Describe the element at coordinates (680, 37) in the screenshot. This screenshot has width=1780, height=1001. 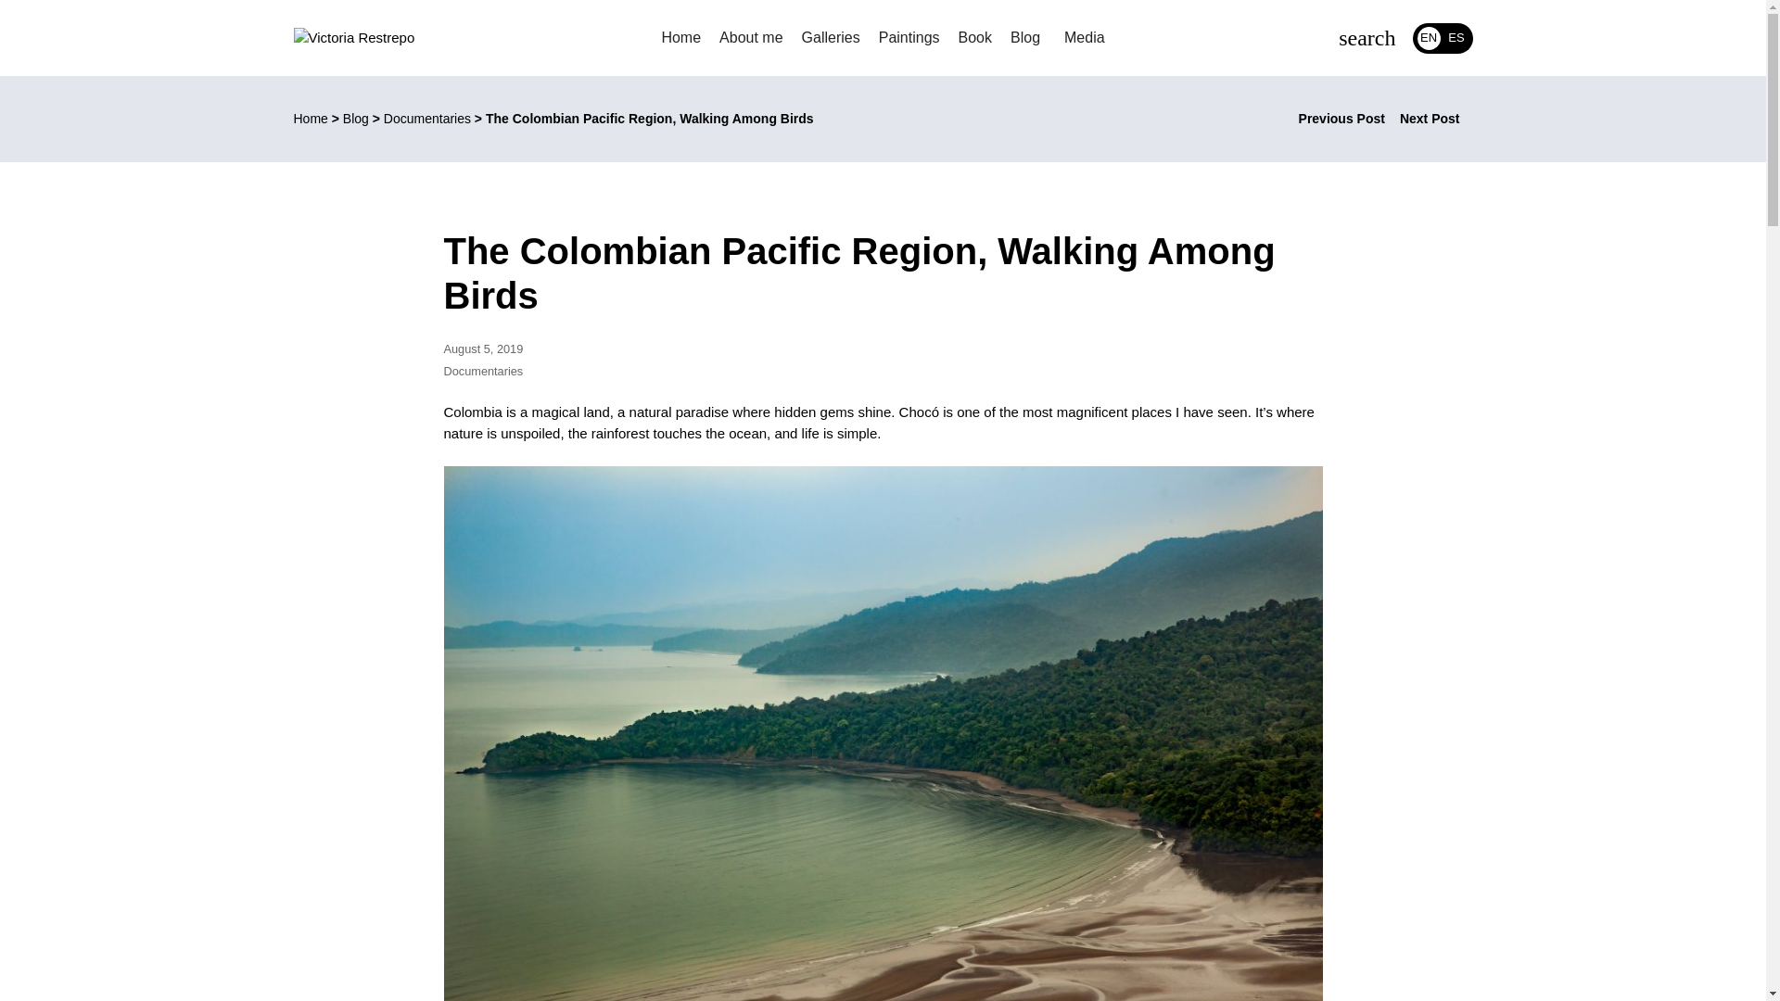
I see `Home` at that location.